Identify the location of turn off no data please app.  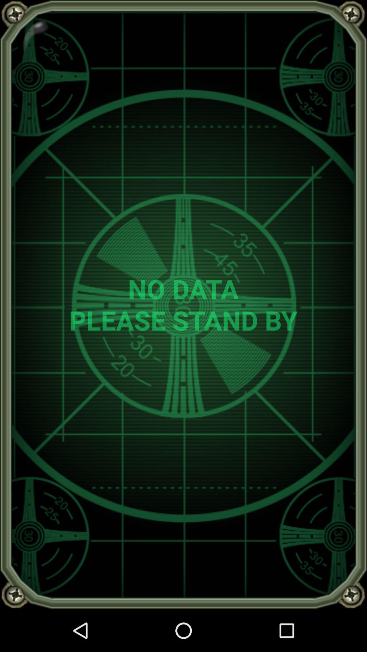
(183, 304).